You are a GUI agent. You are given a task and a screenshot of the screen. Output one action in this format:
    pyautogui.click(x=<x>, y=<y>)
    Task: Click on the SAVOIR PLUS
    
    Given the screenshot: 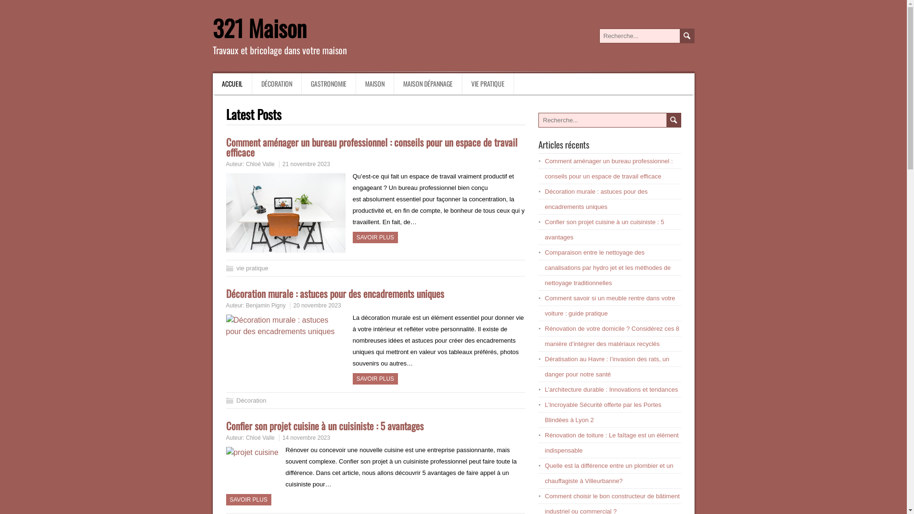 What is the action you would take?
    pyautogui.click(x=375, y=237)
    